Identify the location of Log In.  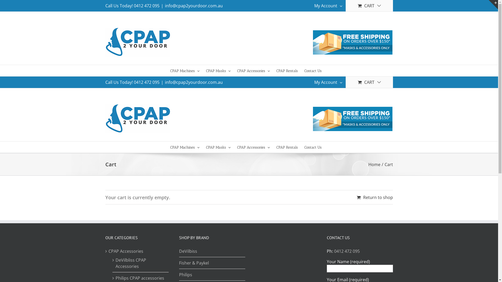
(343, 126).